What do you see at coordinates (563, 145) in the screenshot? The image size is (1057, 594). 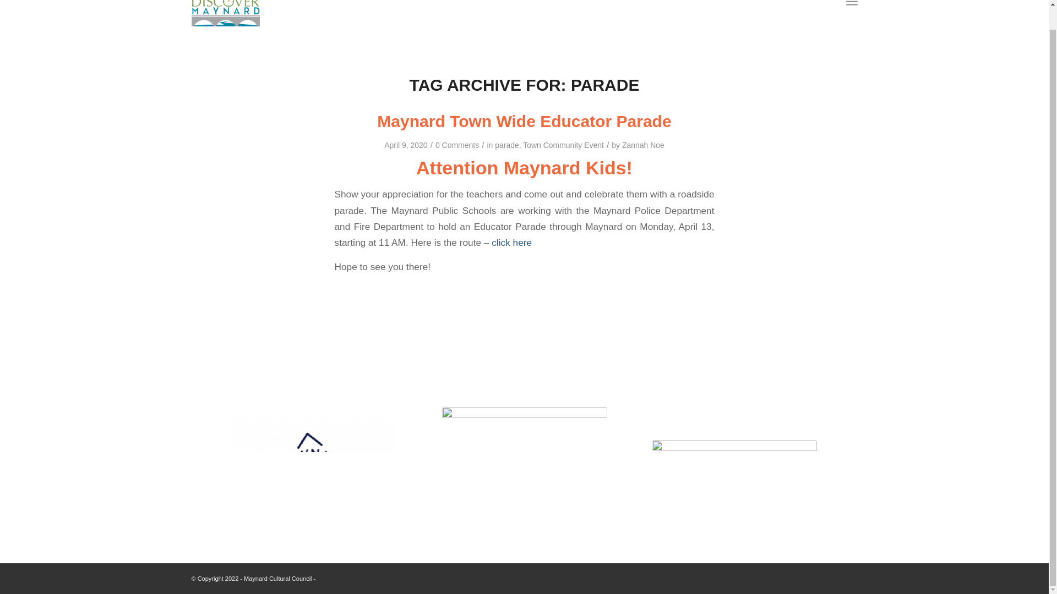 I see `Town Community Event` at bounding box center [563, 145].